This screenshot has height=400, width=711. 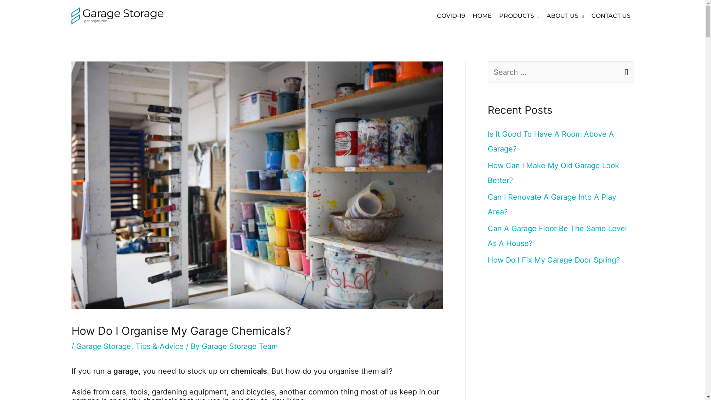 I want to click on PRODUCTS, so click(x=519, y=16).